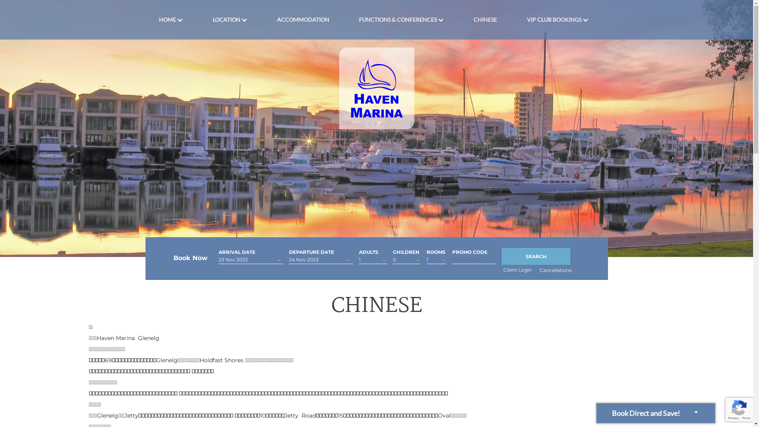 The height and width of the screenshot is (427, 759). I want to click on CHINESE, so click(485, 20).